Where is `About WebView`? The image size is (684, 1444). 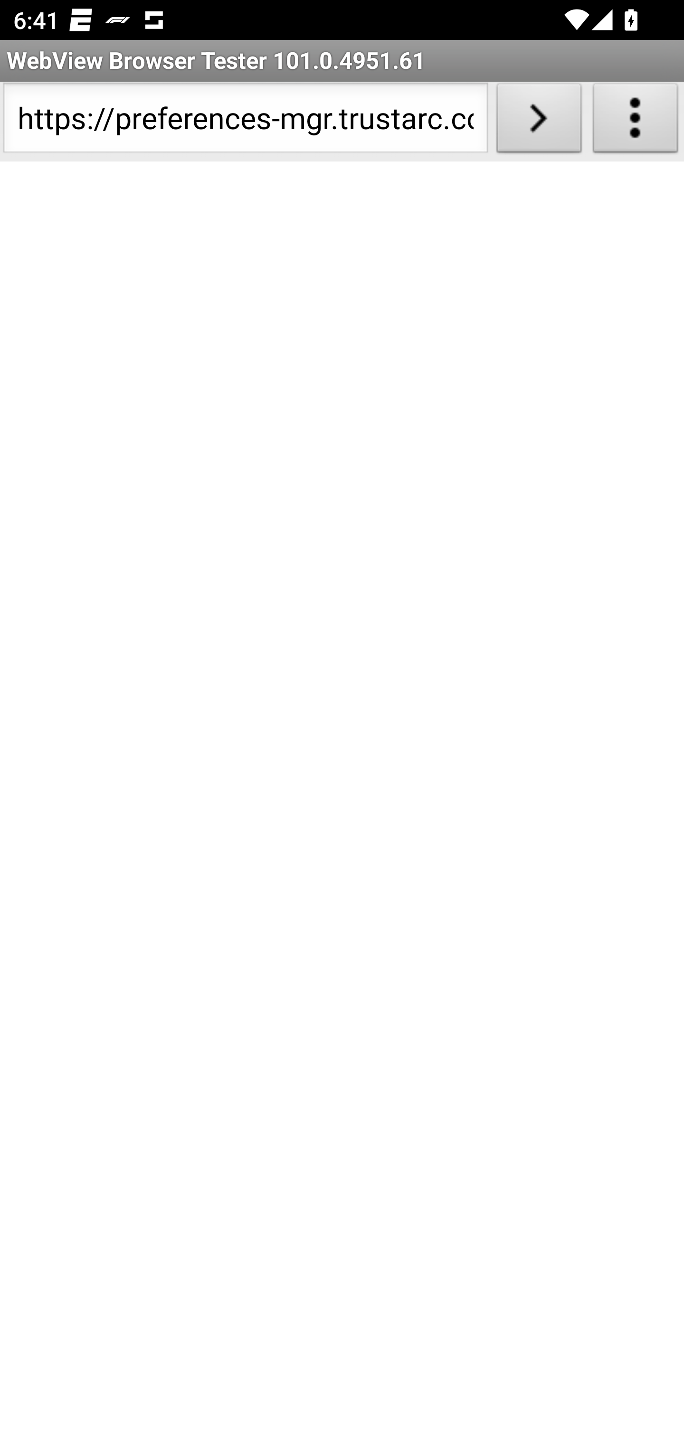
About WebView is located at coordinates (636, 122).